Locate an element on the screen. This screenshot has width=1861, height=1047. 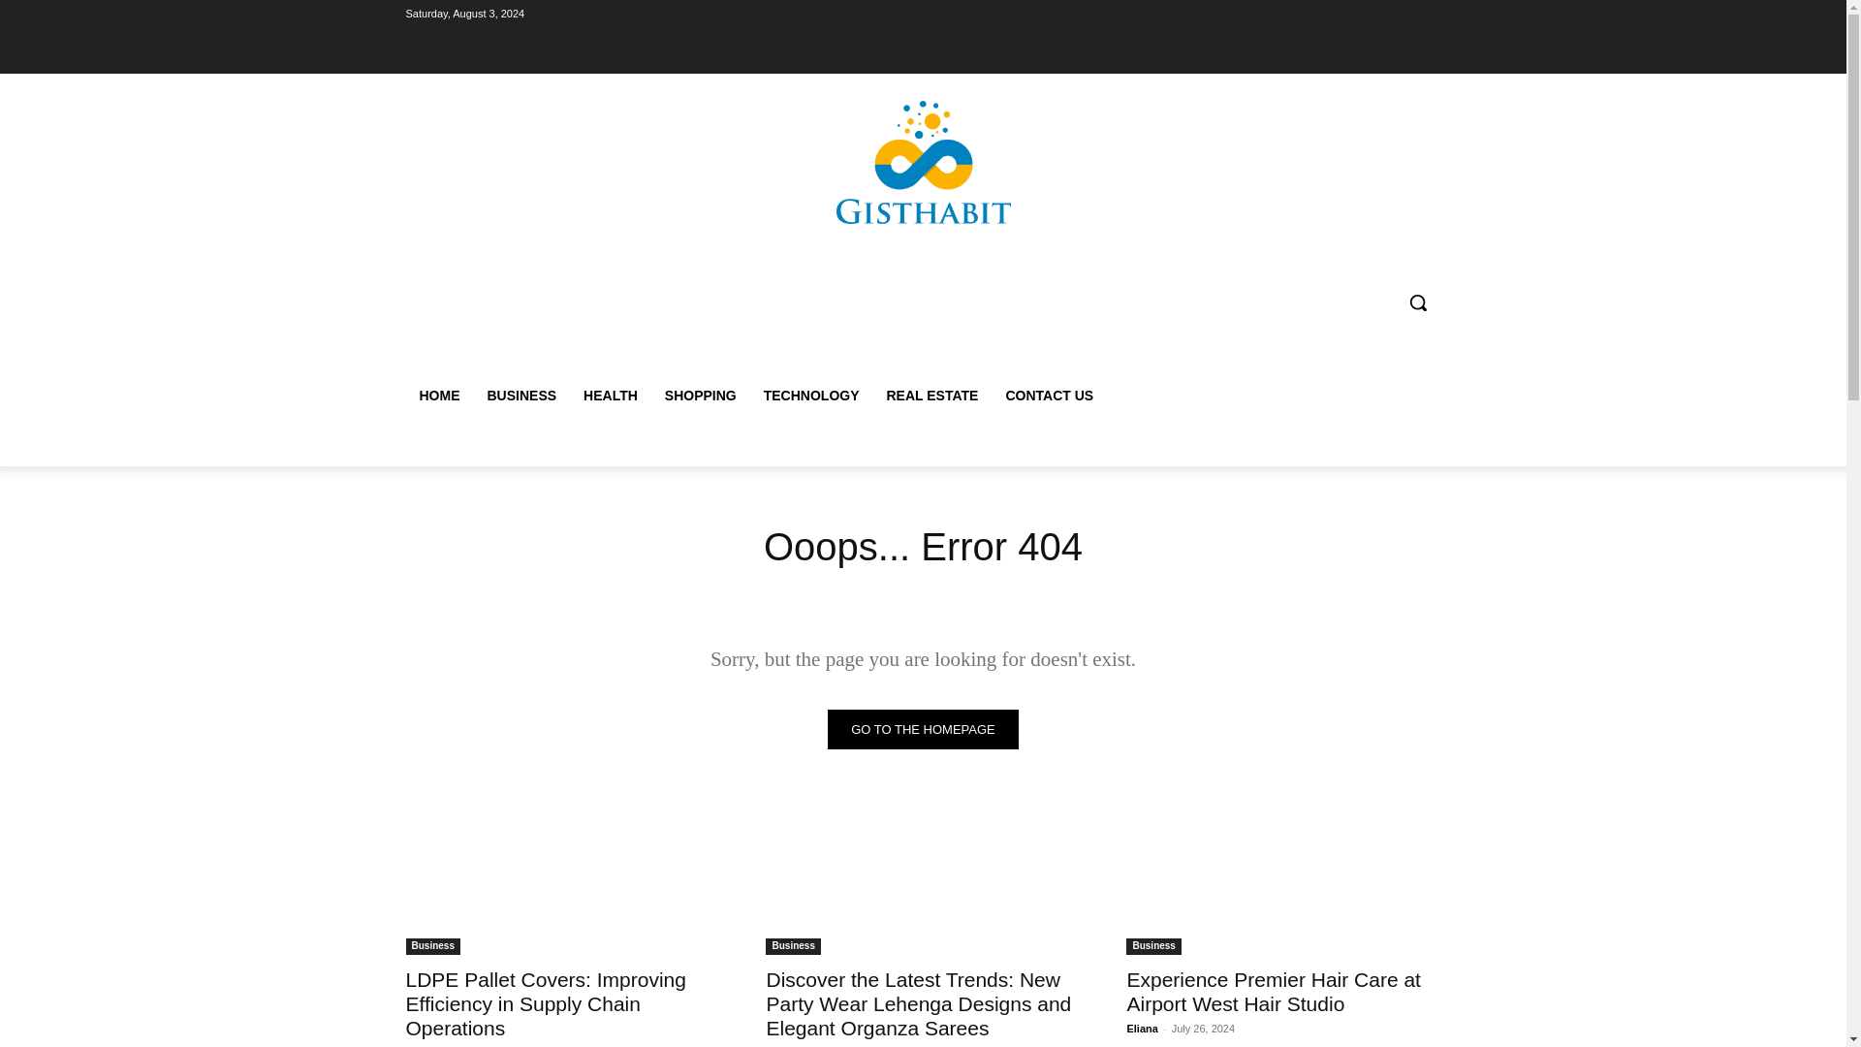
HOME is located at coordinates (438, 396).